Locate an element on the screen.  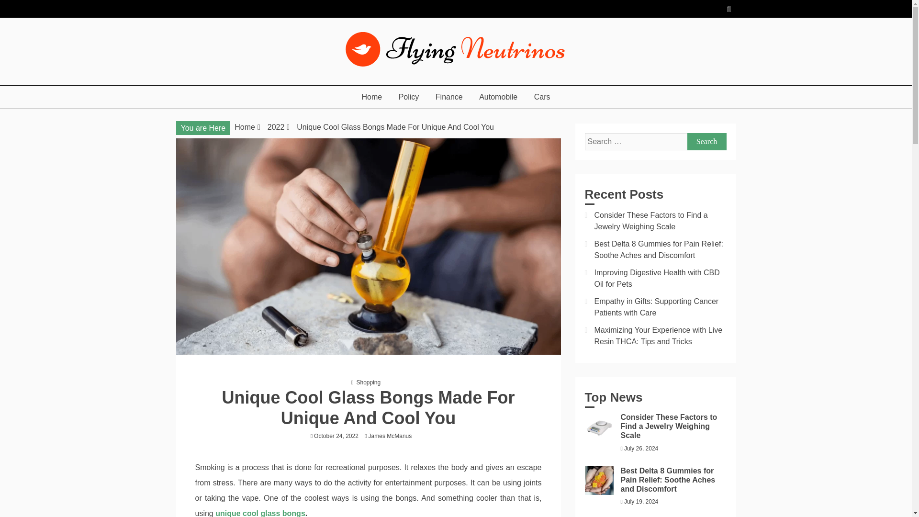
Home is located at coordinates (245, 127).